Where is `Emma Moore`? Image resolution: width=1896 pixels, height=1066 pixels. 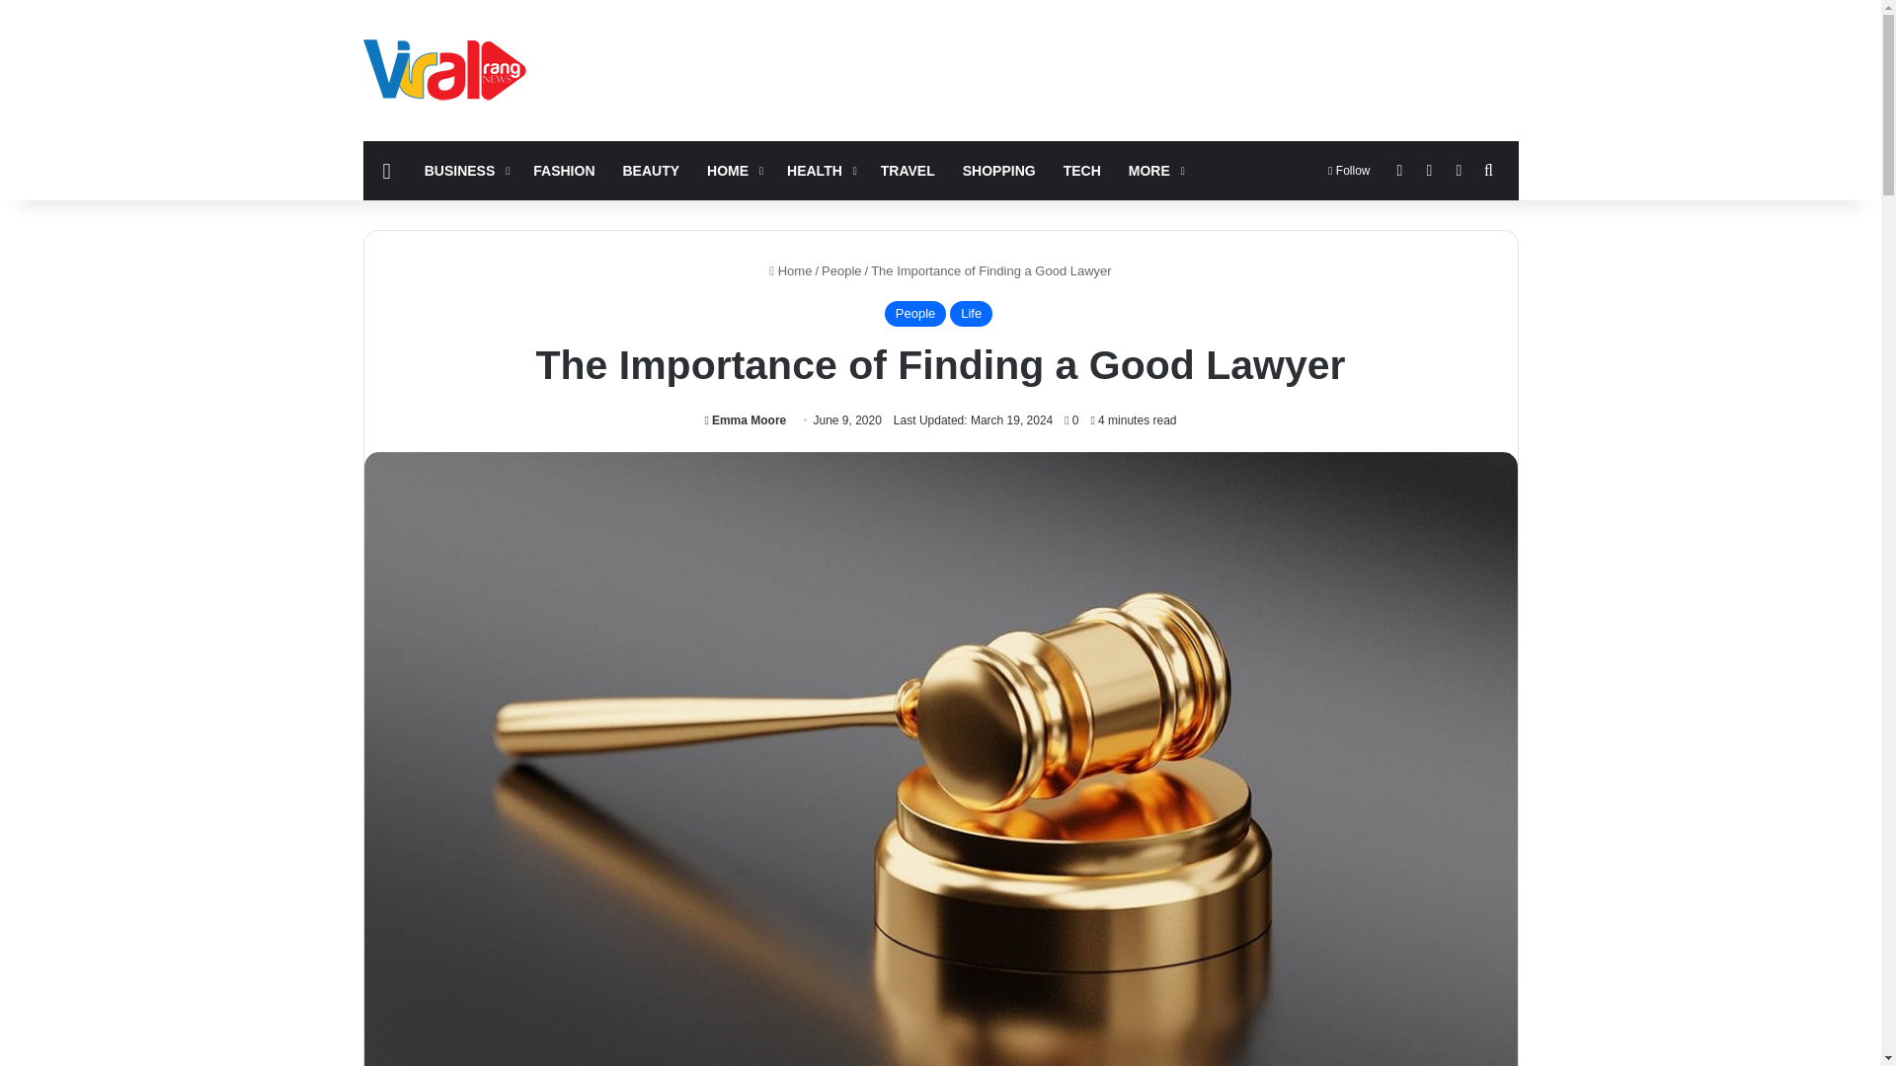
Emma Moore is located at coordinates (746, 420).